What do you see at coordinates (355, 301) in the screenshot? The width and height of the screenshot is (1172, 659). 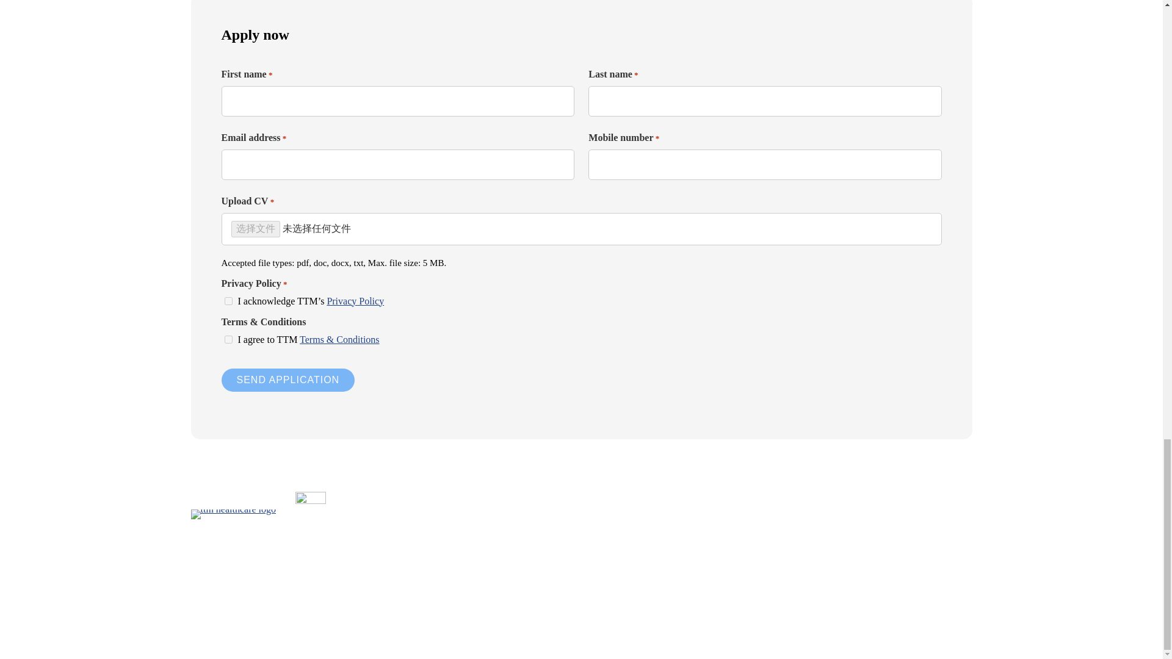 I see `Privacy Policy` at bounding box center [355, 301].